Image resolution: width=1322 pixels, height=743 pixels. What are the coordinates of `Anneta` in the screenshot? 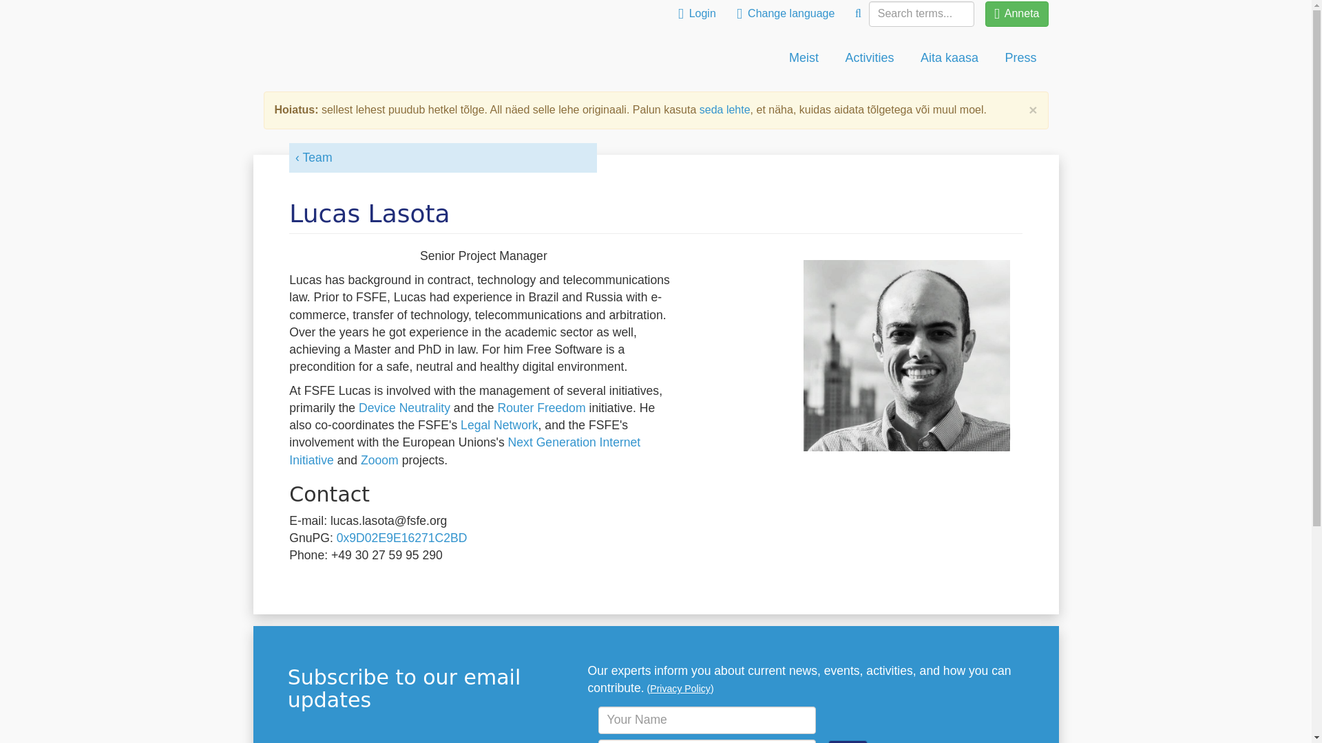 It's located at (1016, 14).